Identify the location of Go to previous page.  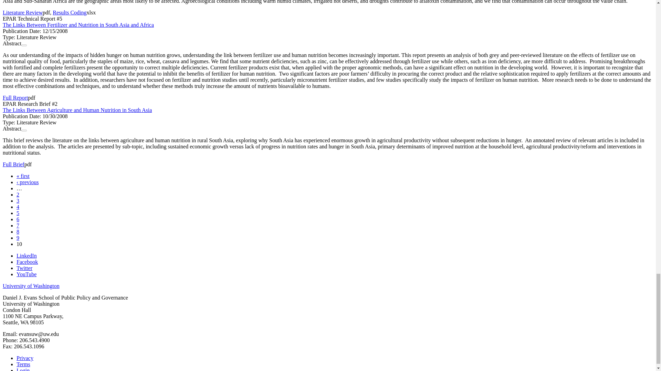
(28, 182).